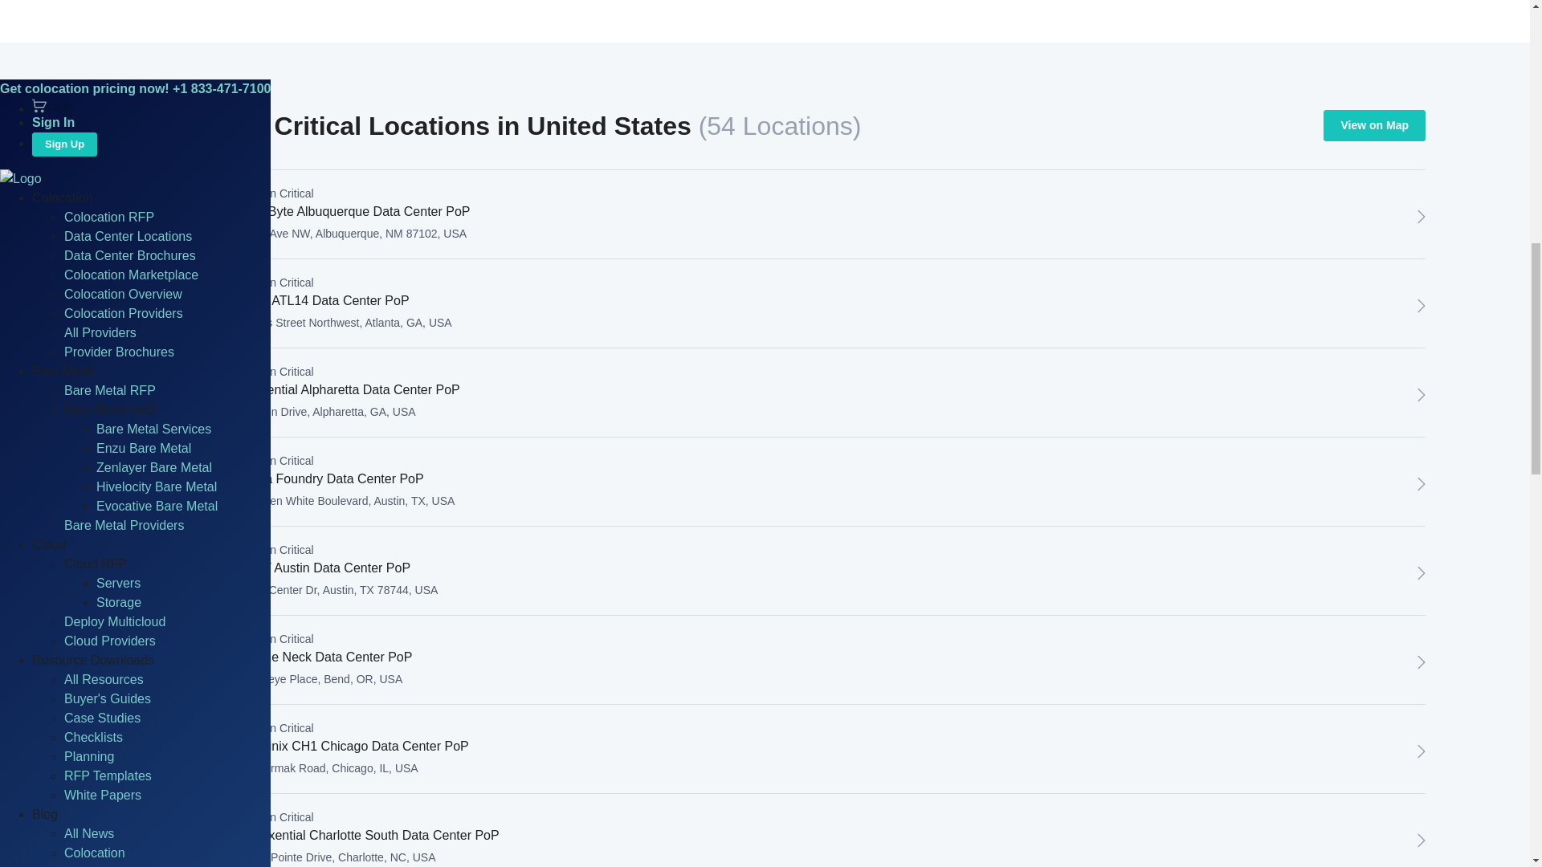 The height and width of the screenshot is (867, 1542). Describe the element at coordinates (95, 6) in the screenshot. I see `Bare Metal` at that location.